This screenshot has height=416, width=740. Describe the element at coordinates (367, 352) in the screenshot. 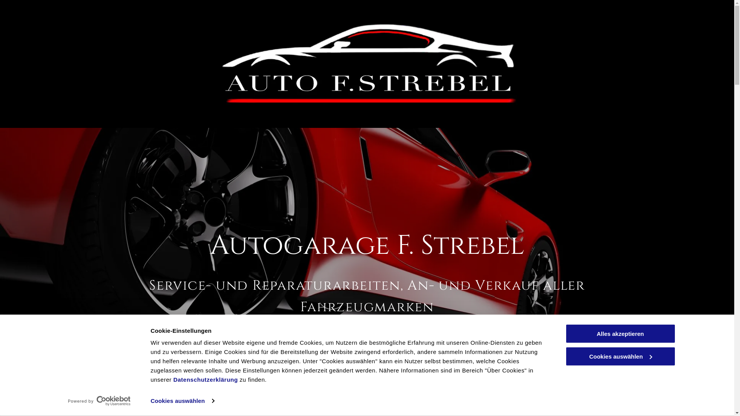

I see `041 260 28 28` at that location.